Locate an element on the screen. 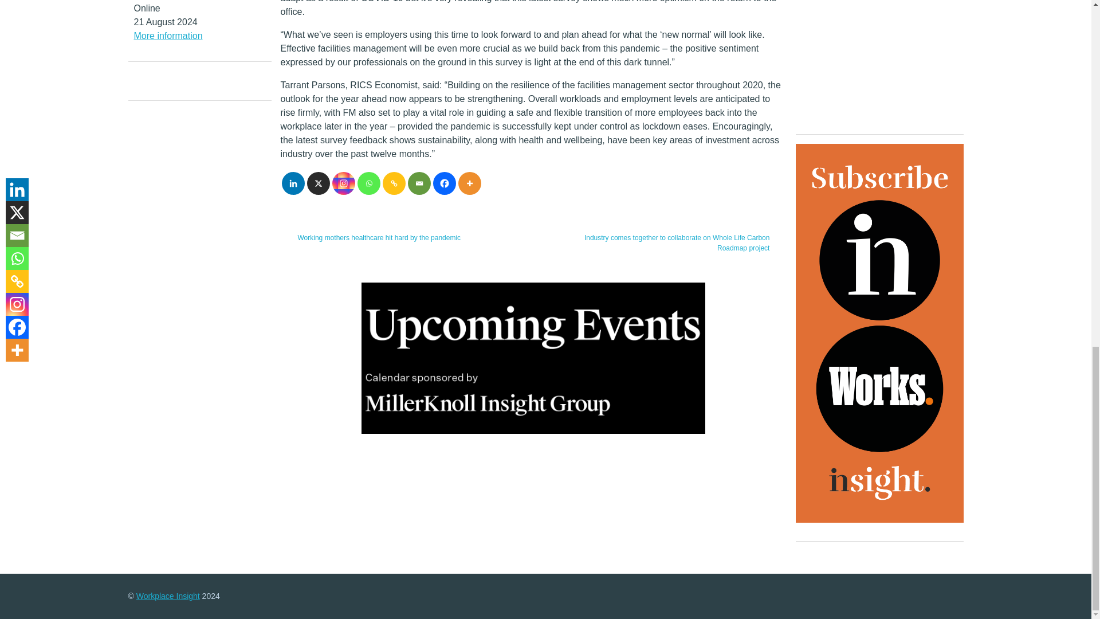  Facebook is located at coordinates (445, 183).